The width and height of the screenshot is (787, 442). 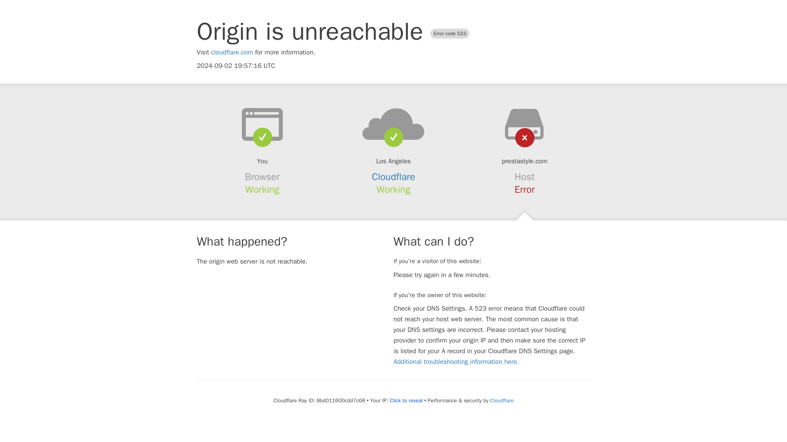 I want to click on Additional troubleshooting information here., so click(x=456, y=362).